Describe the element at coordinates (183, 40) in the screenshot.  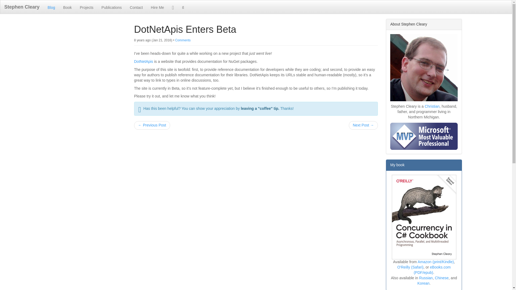
I see `Comments` at that location.